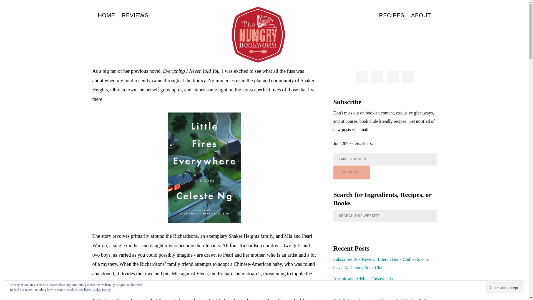 This screenshot has height=300, width=533. I want to click on Little Fires Everywhere, so click(167, 62).